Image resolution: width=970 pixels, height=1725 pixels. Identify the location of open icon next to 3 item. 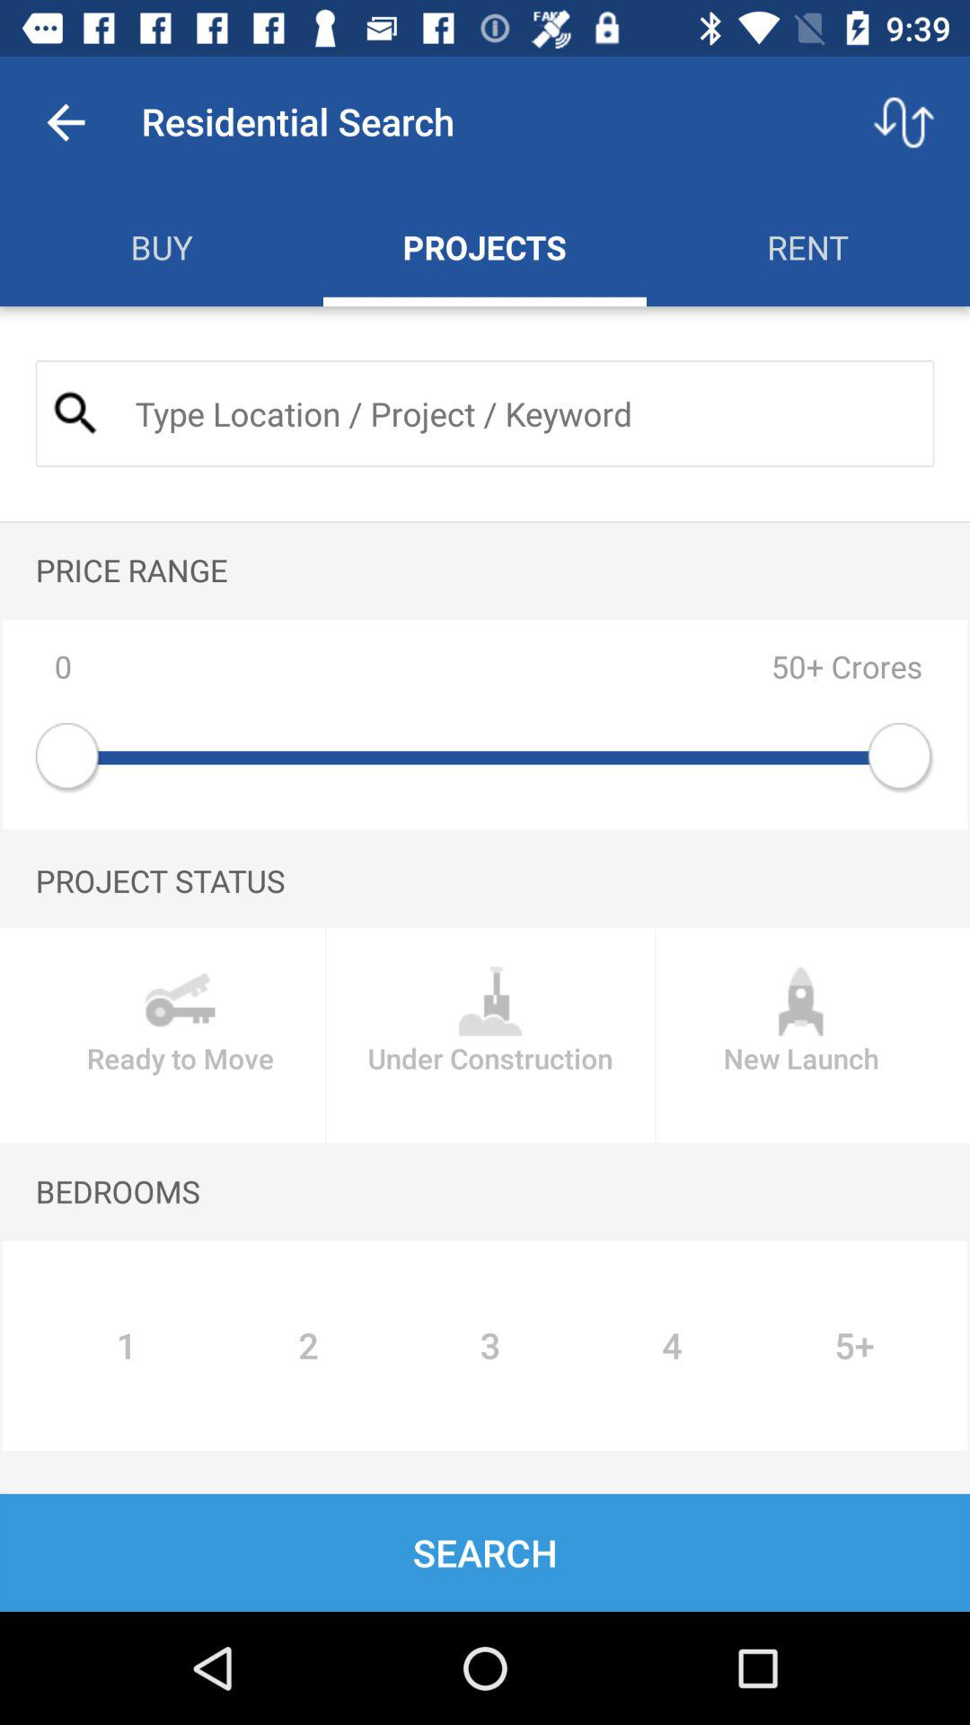
(672, 1346).